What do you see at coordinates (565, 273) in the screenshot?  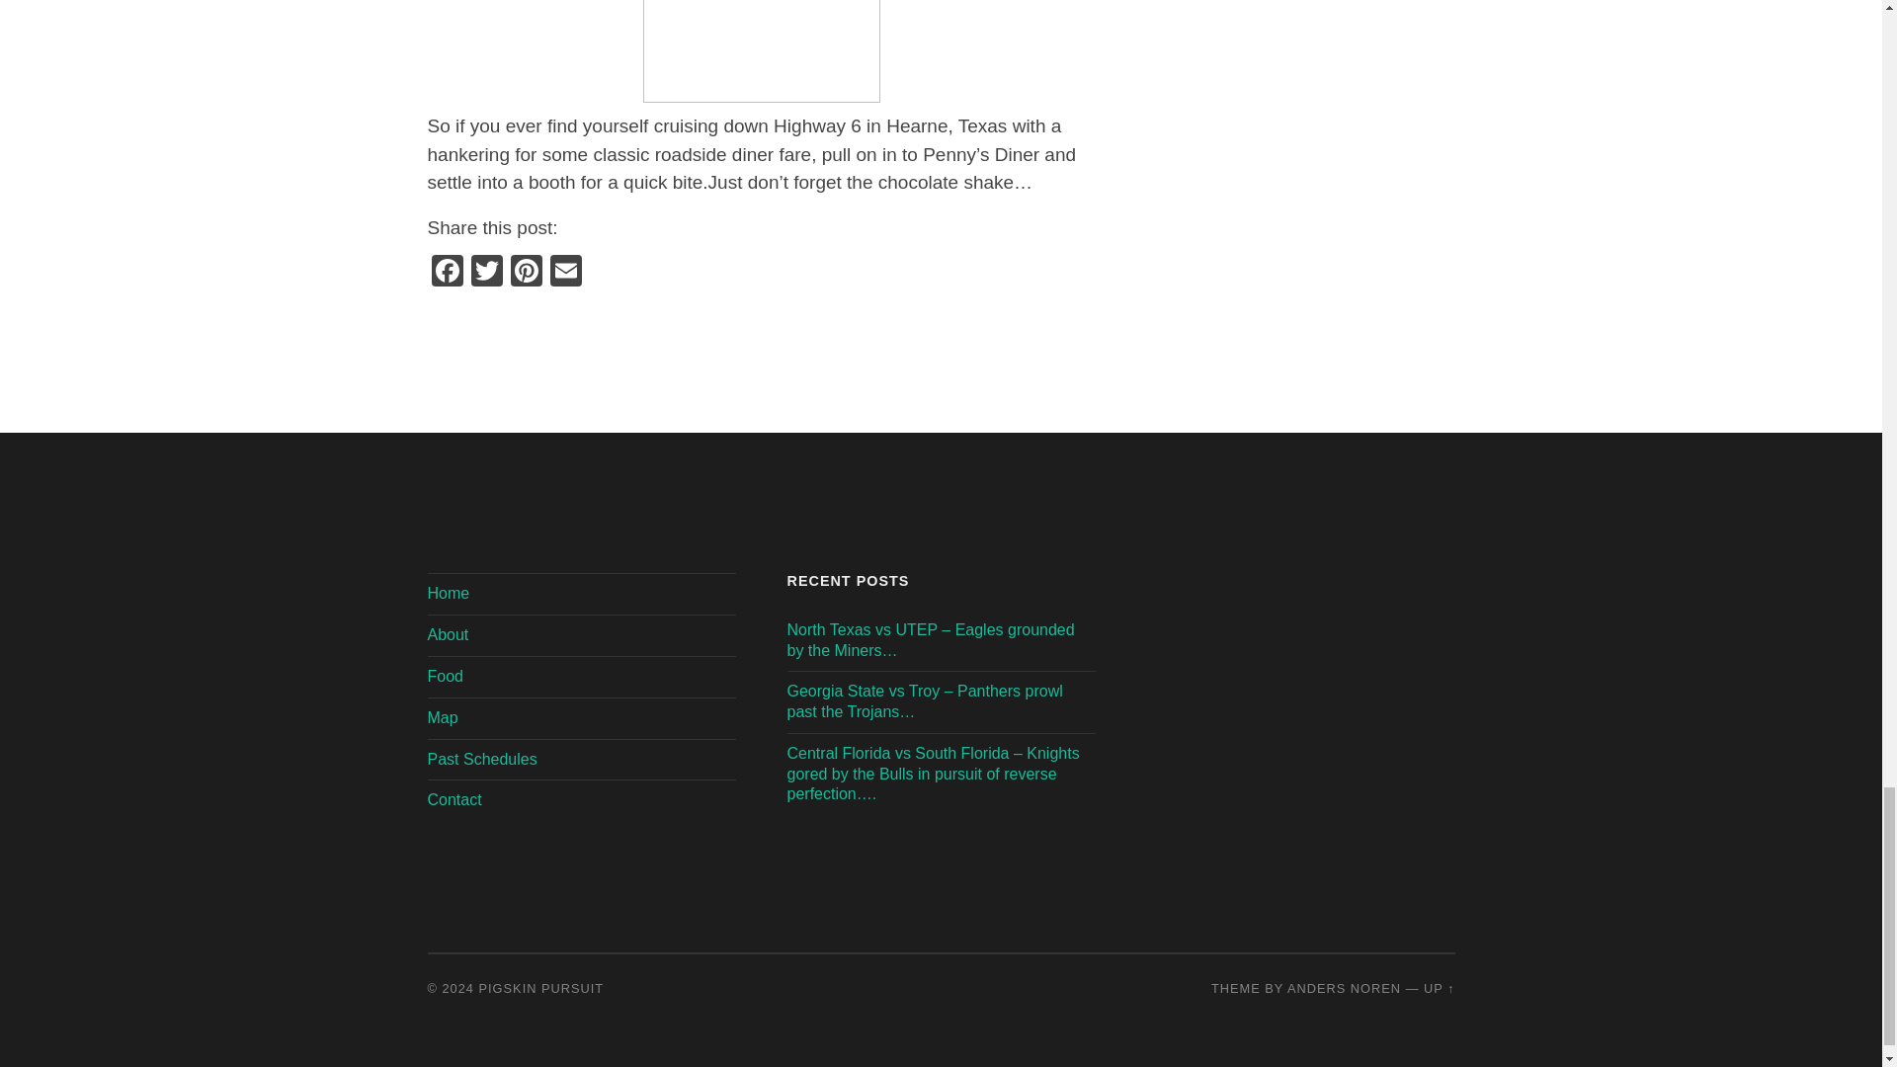 I see `Email` at bounding box center [565, 273].